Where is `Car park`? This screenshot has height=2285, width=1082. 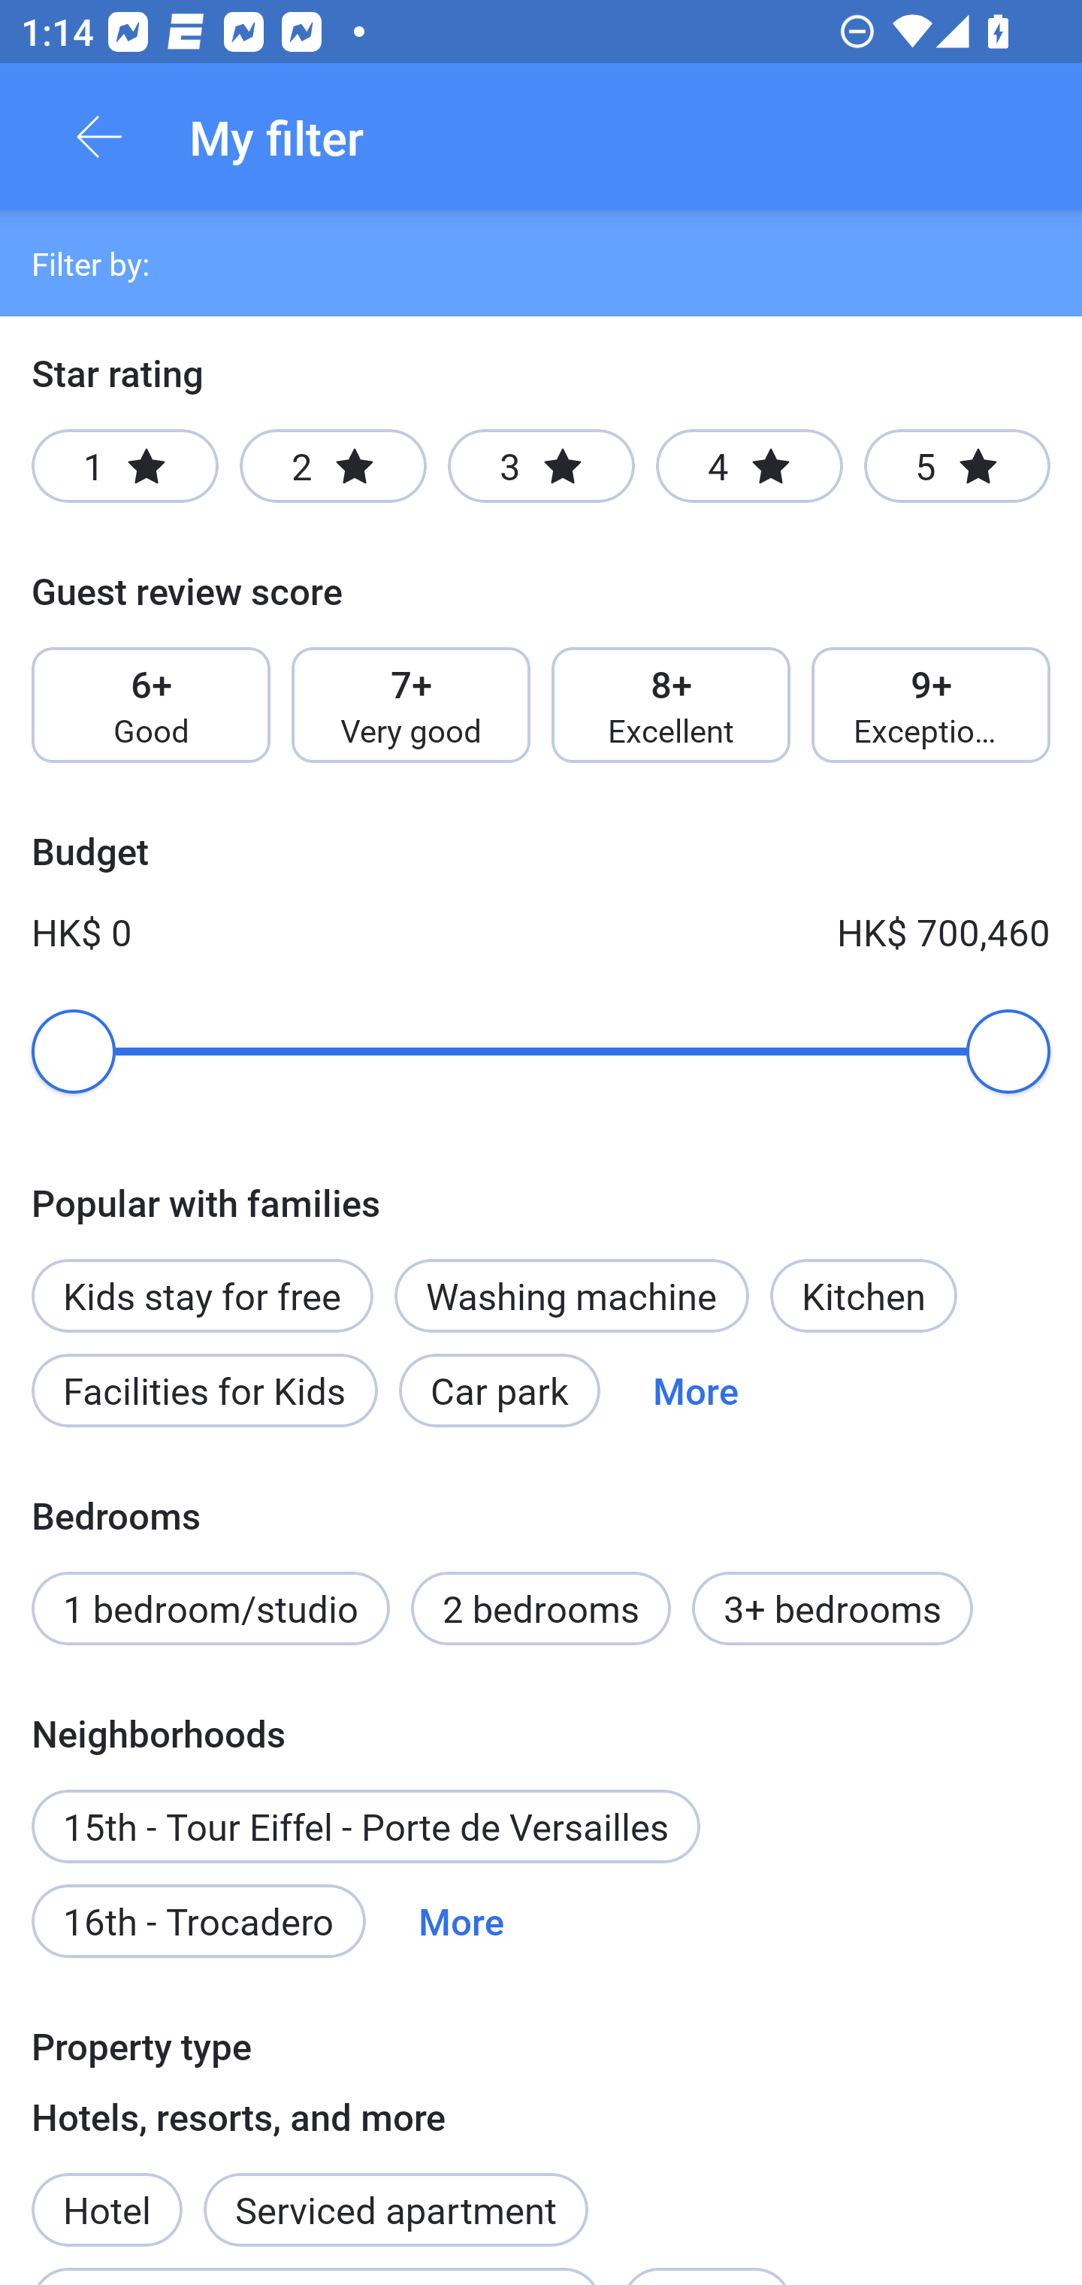 Car park is located at coordinates (500, 1391).